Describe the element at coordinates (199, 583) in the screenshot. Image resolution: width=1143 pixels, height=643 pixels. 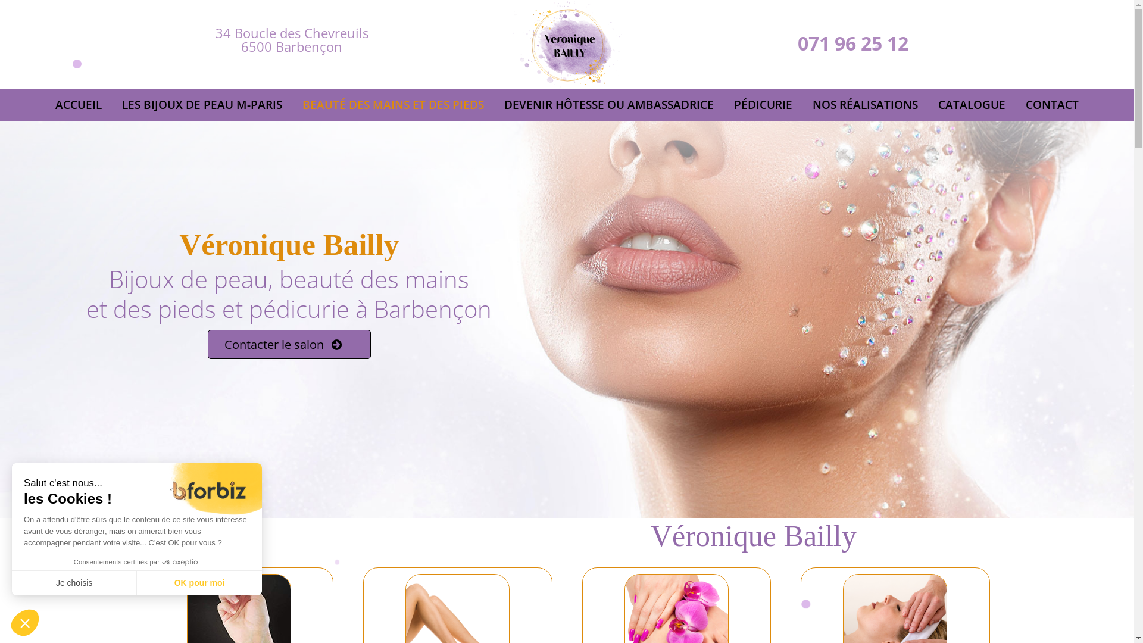
I see `OK pour moi` at that location.